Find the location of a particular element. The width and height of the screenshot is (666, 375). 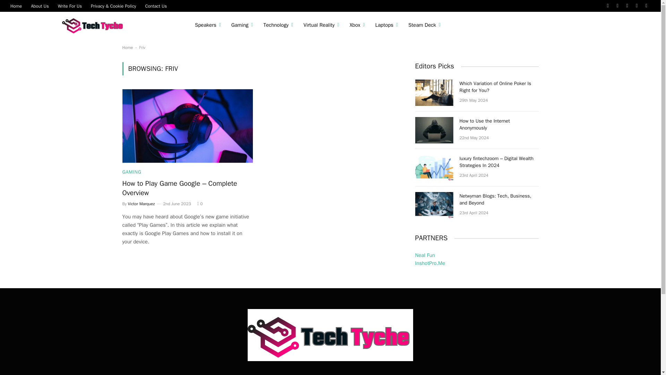

Which Variation of Online Poker Is Right for You? is located at coordinates (434, 92).